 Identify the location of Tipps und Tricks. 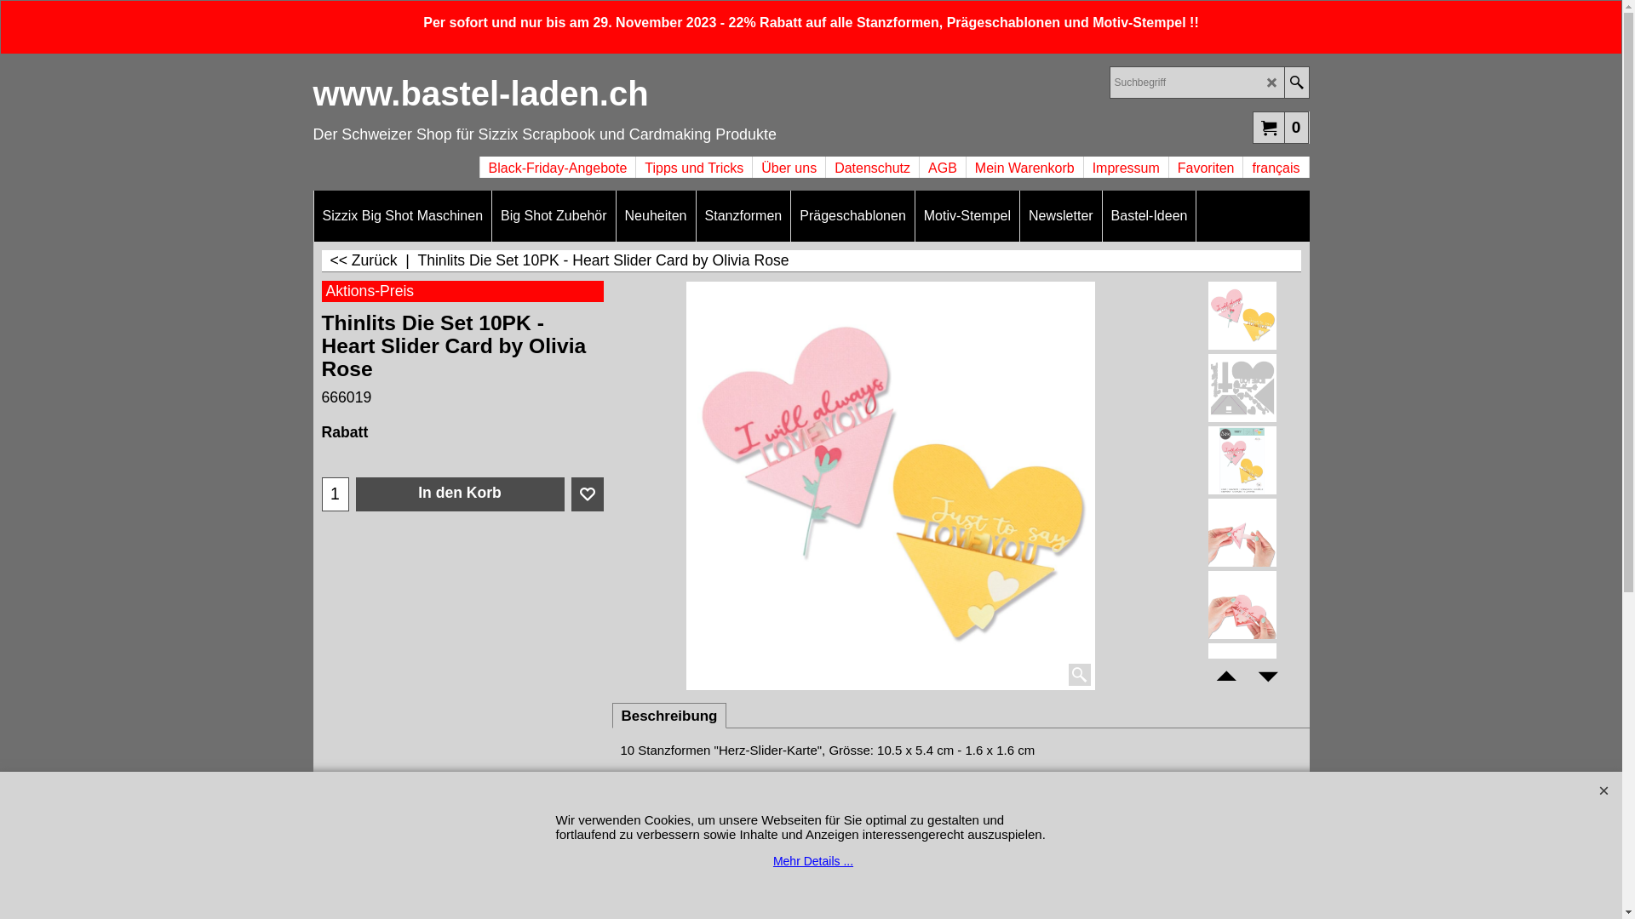
(694, 160).